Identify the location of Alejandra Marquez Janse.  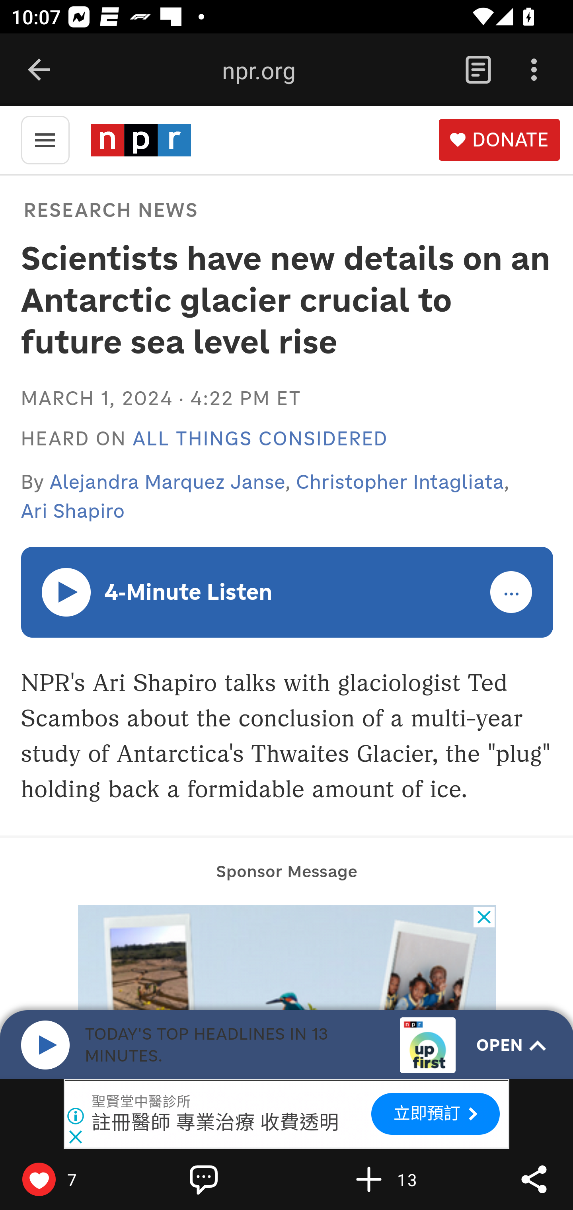
(168, 482).